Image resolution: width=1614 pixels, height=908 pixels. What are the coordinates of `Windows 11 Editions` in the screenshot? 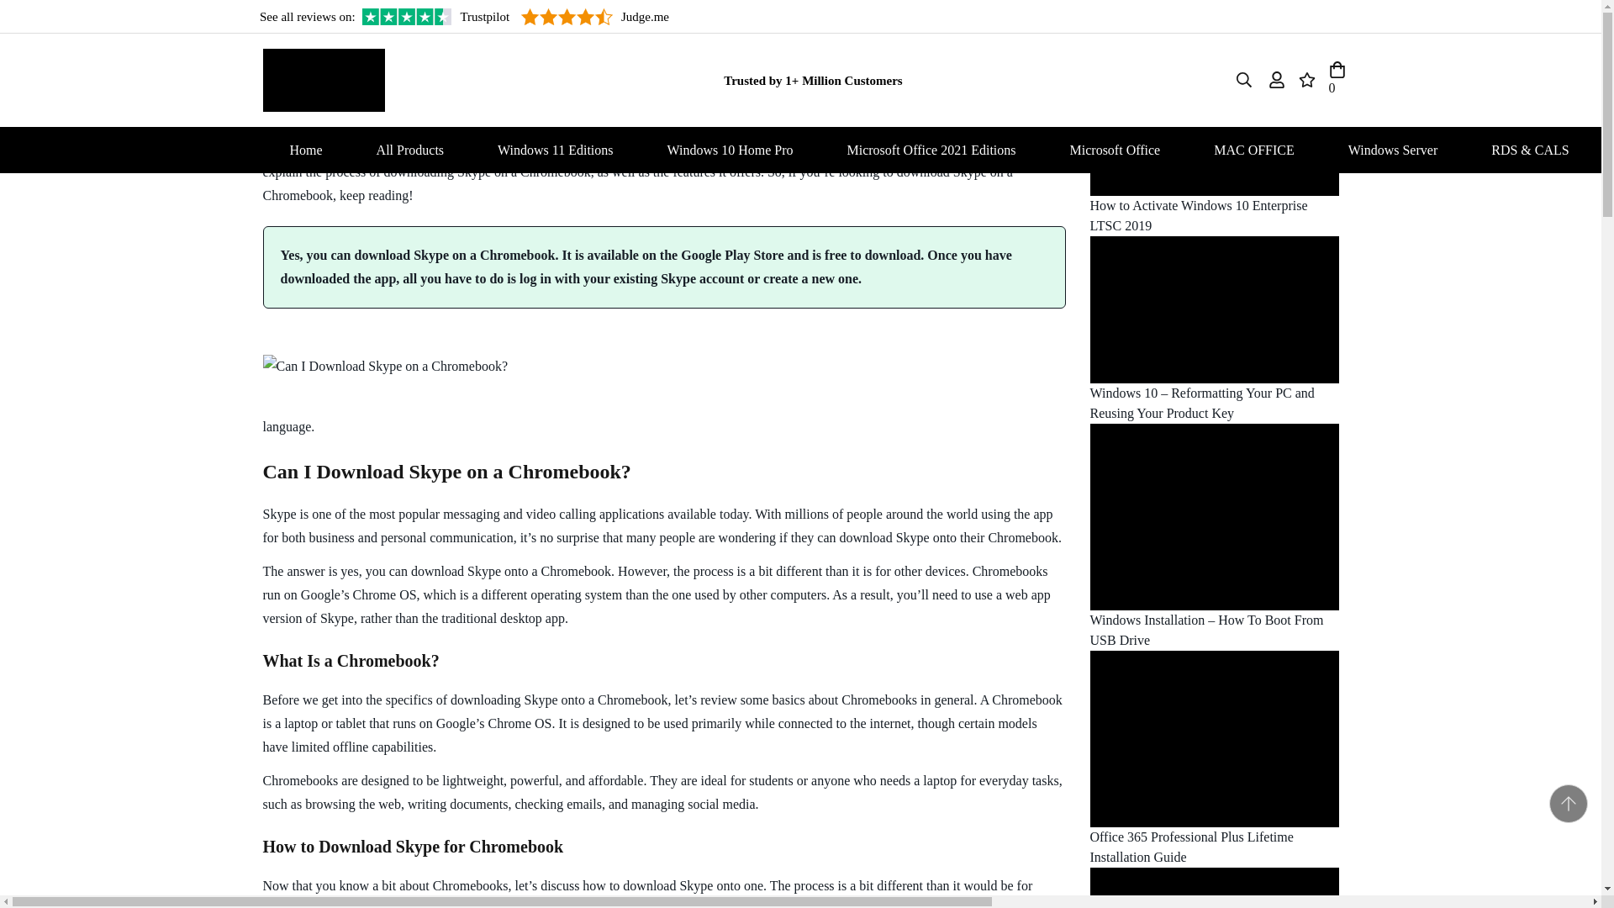 It's located at (555, 150).